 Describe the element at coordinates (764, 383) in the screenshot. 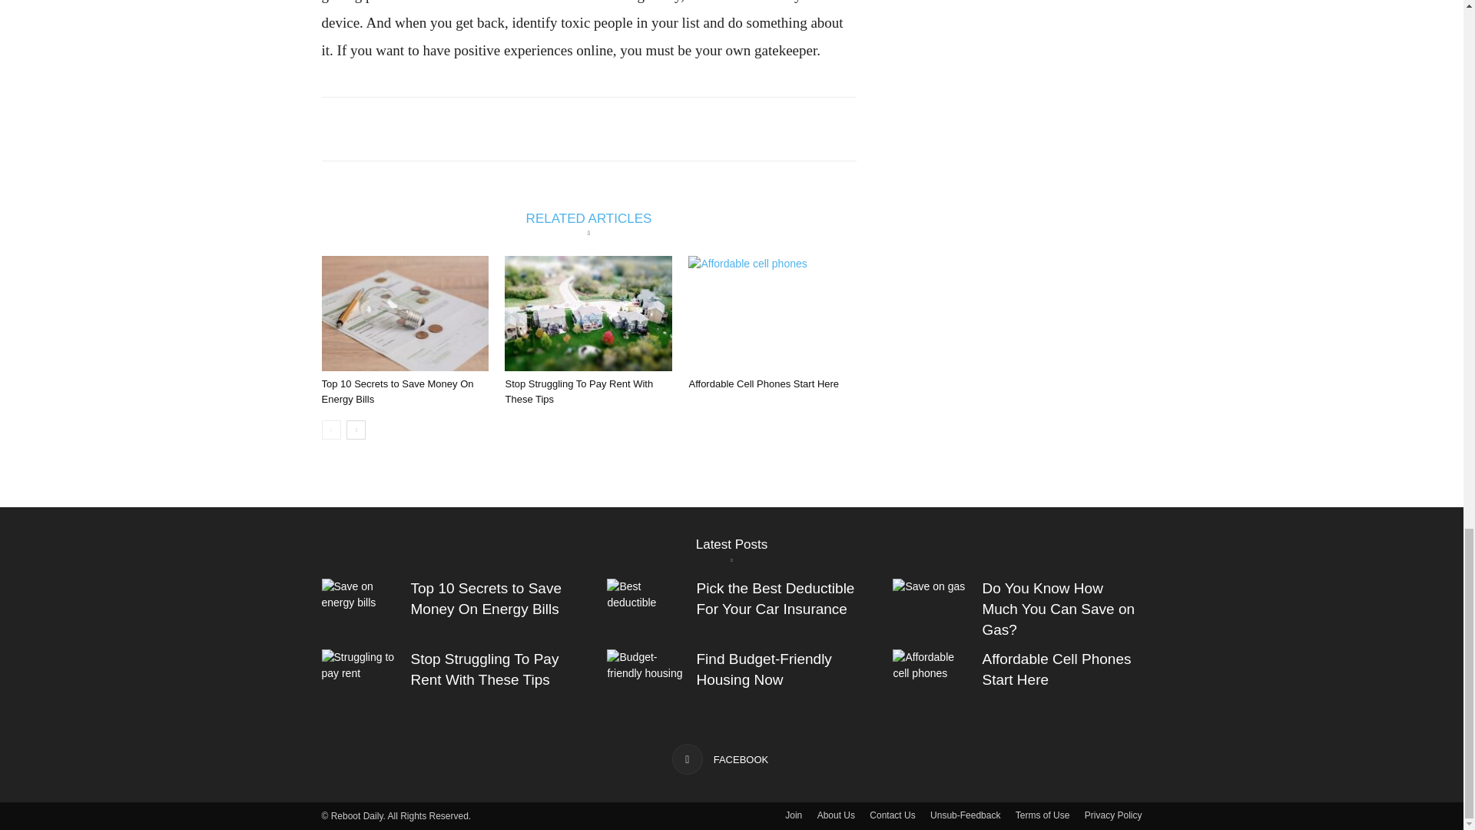

I see `Affordable Cell Phones Start Here` at that location.